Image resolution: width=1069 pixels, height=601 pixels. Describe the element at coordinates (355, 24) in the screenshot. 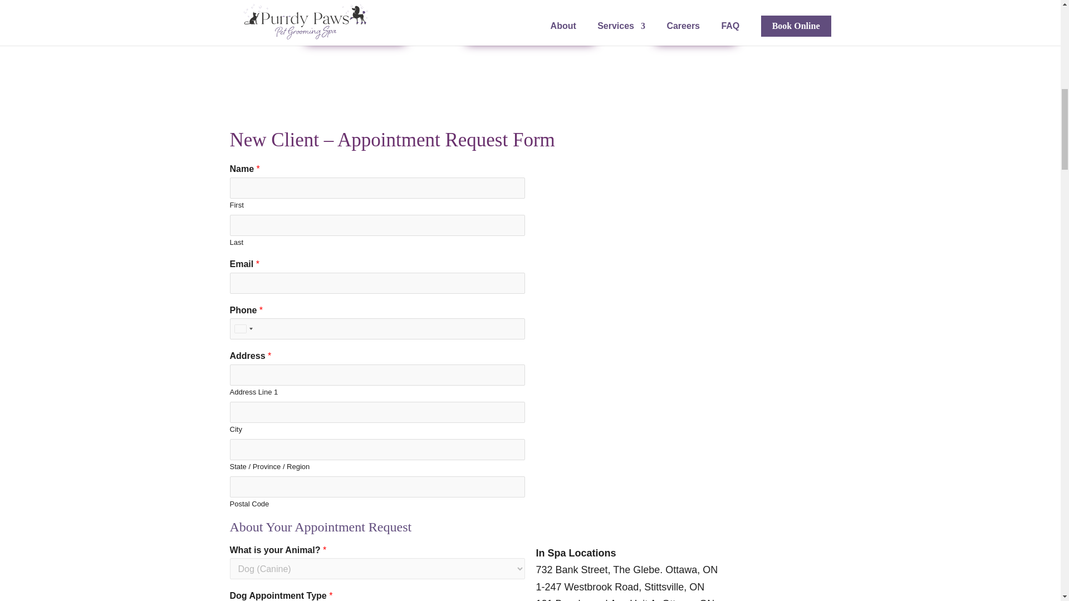

I see `NEW CLIENT` at that location.